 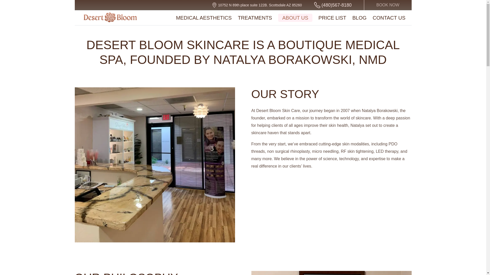 What do you see at coordinates (332, 18) in the screenshot?
I see `PRICE LIST` at bounding box center [332, 18].